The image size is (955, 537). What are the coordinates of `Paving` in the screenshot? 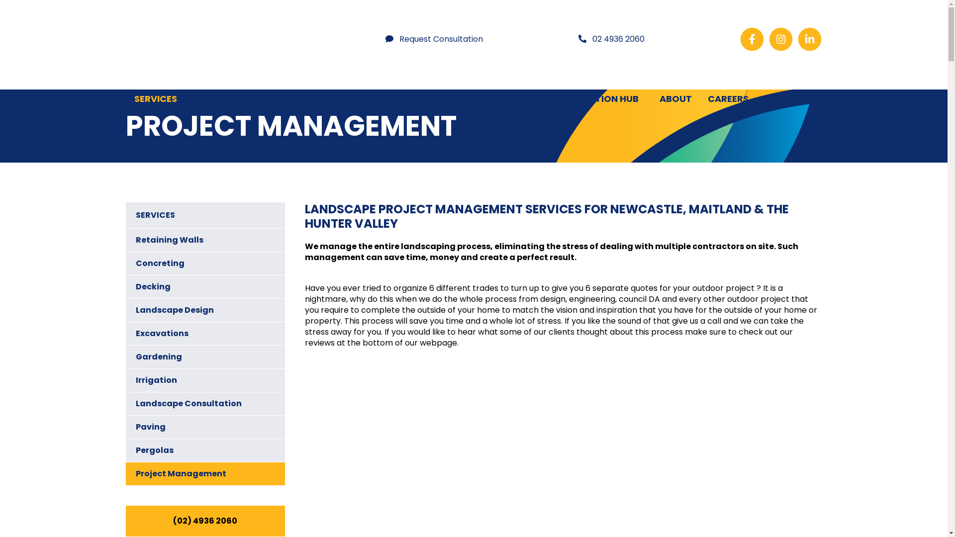 It's located at (205, 427).